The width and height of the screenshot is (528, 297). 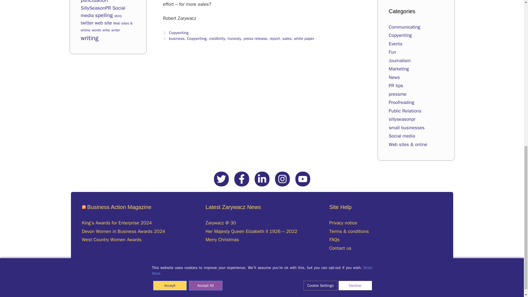 What do you see at coordinates (510, 264) in the screenshot?
I see `Scroll back to top` at bounding box center [510, 264].